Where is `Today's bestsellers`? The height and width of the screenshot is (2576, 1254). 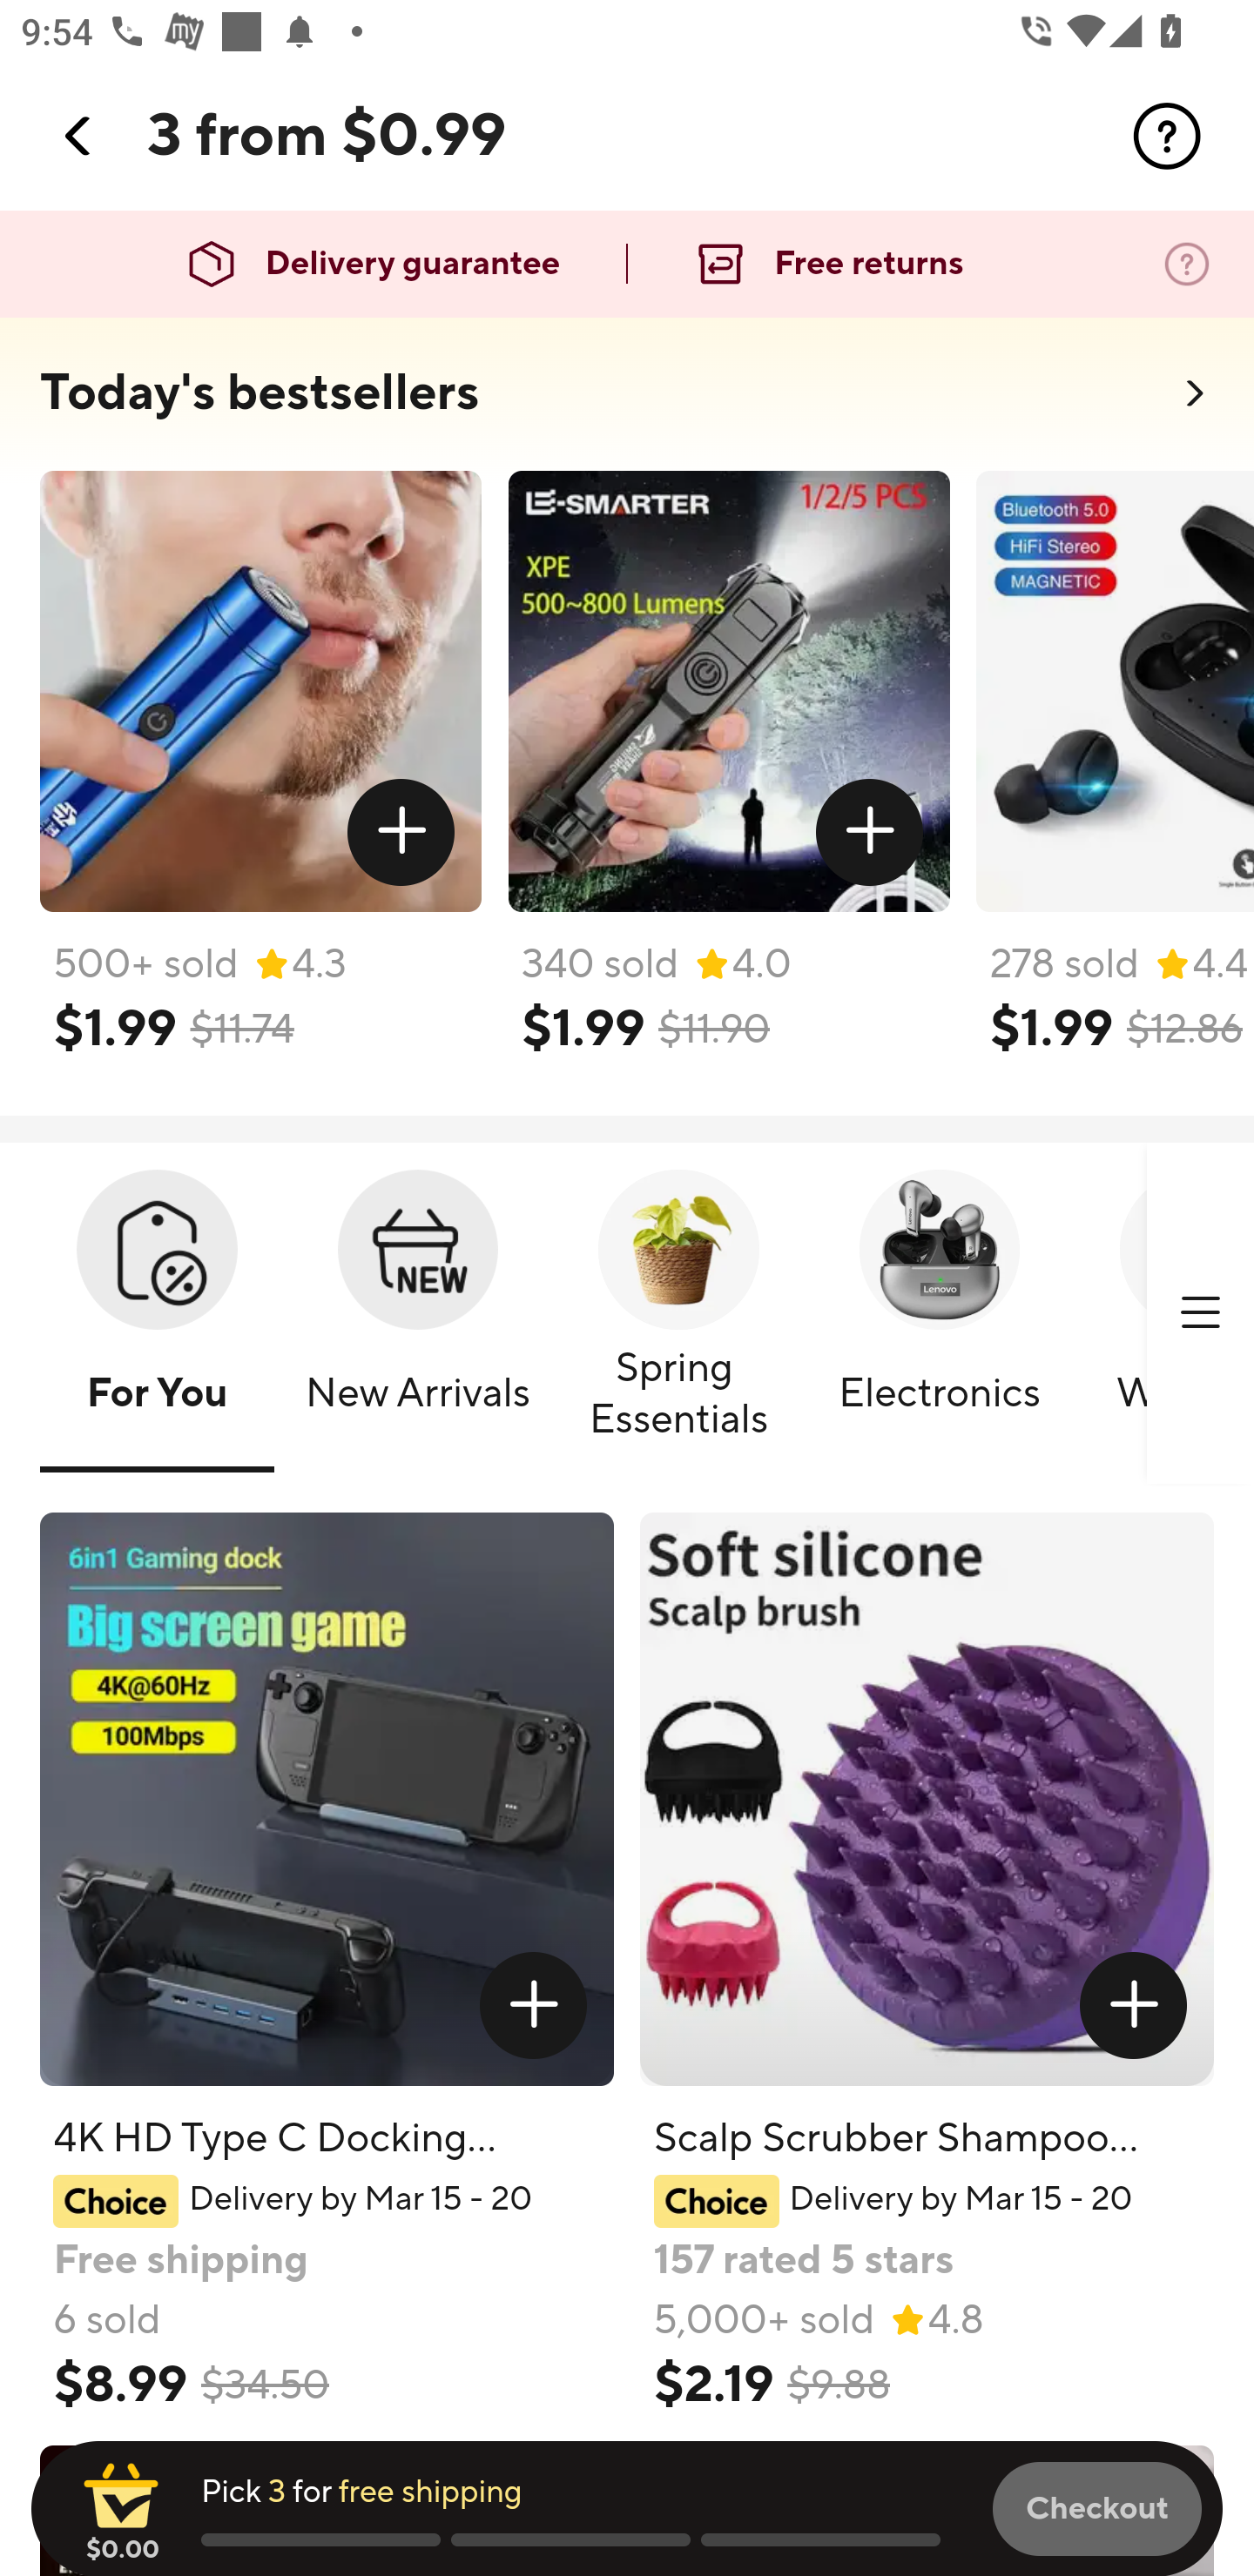 Today's bestsellers is located at coordinates (260, 393).